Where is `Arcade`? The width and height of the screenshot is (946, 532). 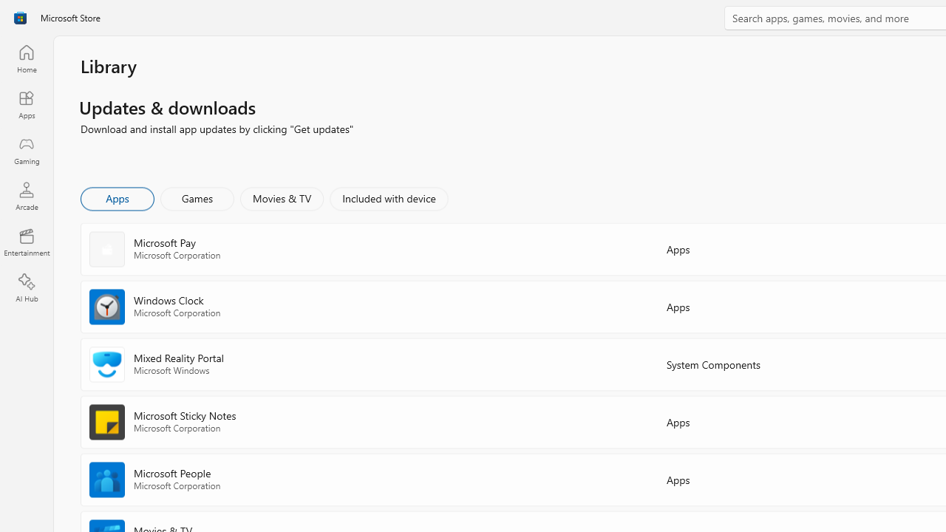 Arcade is located at coordinates (27, 196).